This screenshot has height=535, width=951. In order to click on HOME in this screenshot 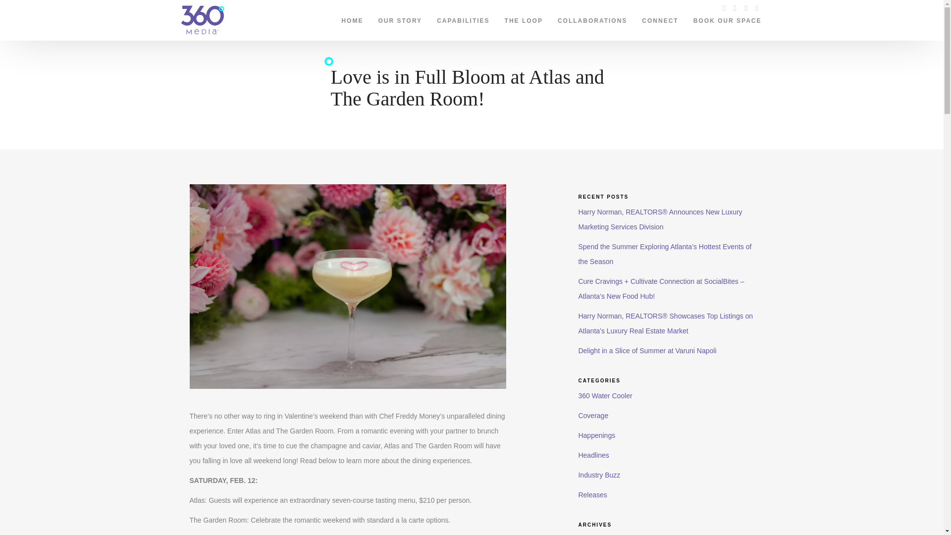, I will do `click(352, 18)`.